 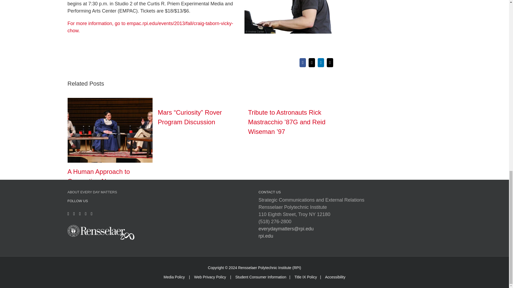 I want to click on Facebook, so click(x=302, y=62).